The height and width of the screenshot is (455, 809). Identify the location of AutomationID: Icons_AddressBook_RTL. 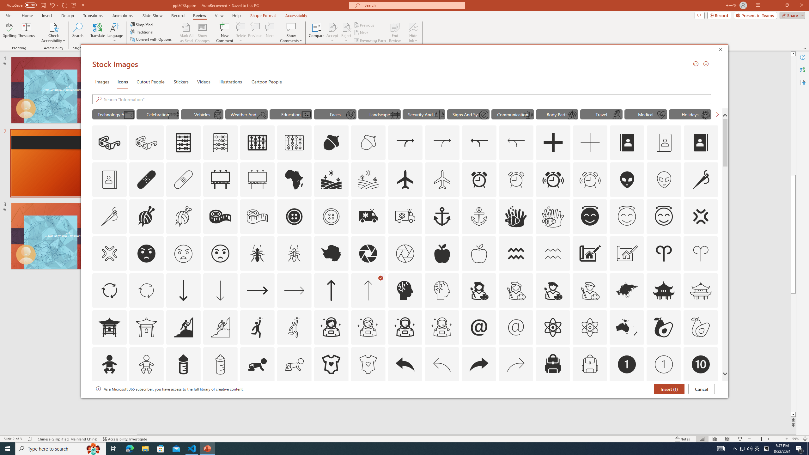
(701, 143).